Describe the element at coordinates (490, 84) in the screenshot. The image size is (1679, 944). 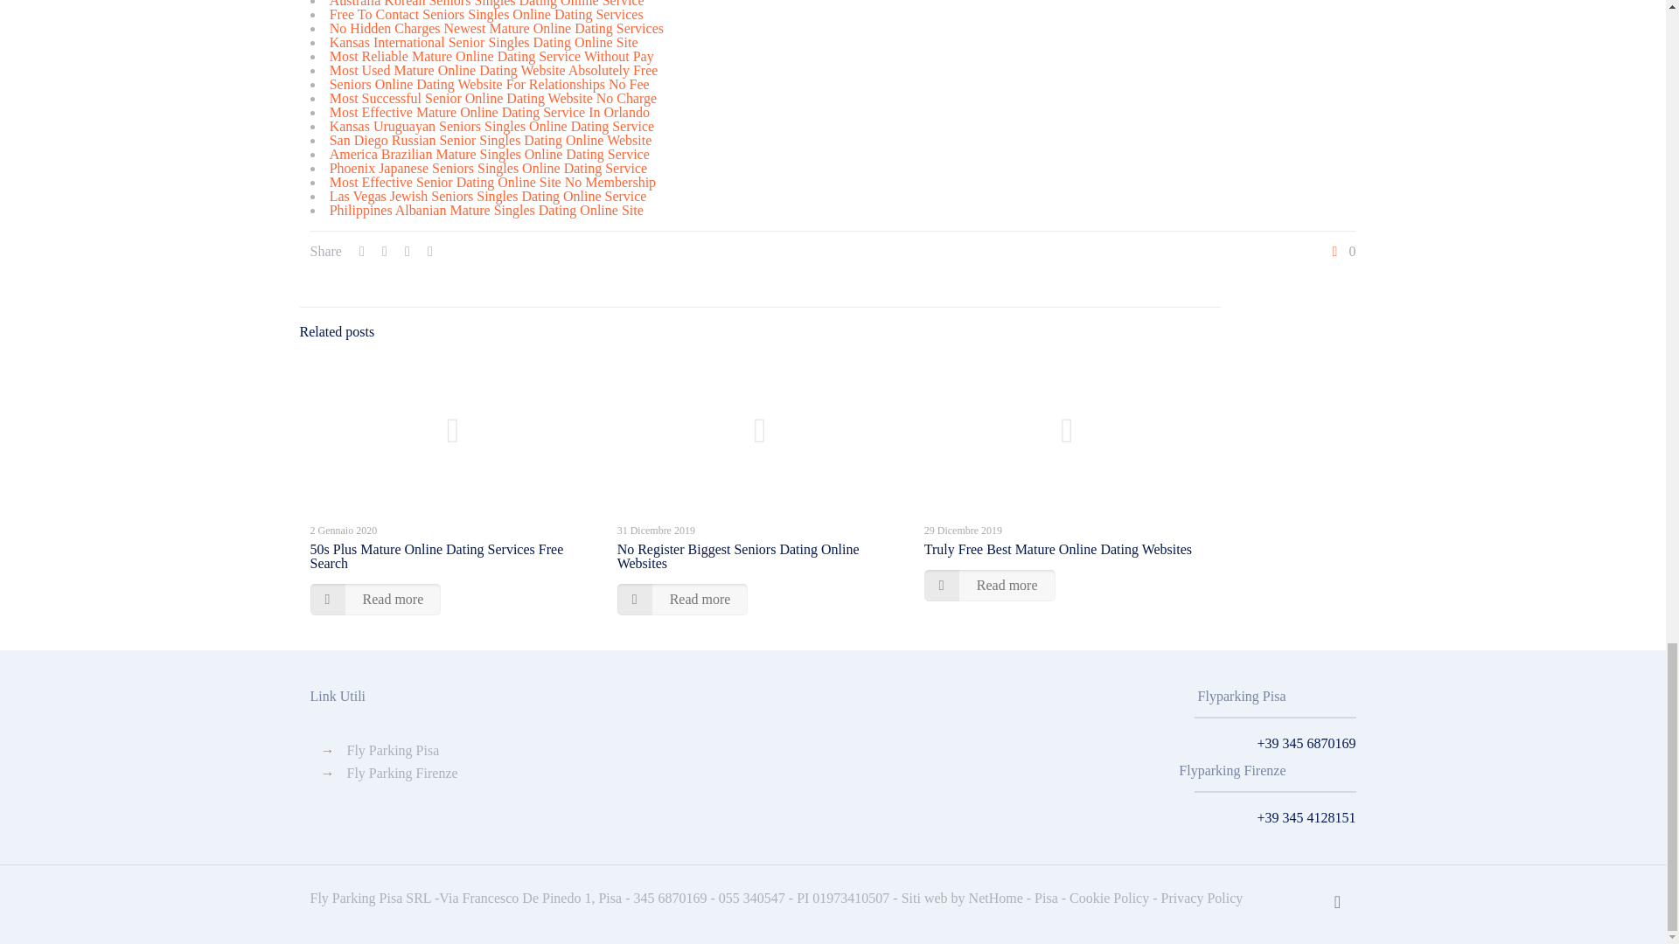
I see `Seniors Online Dating Website For Relationships No Fee` at that location.